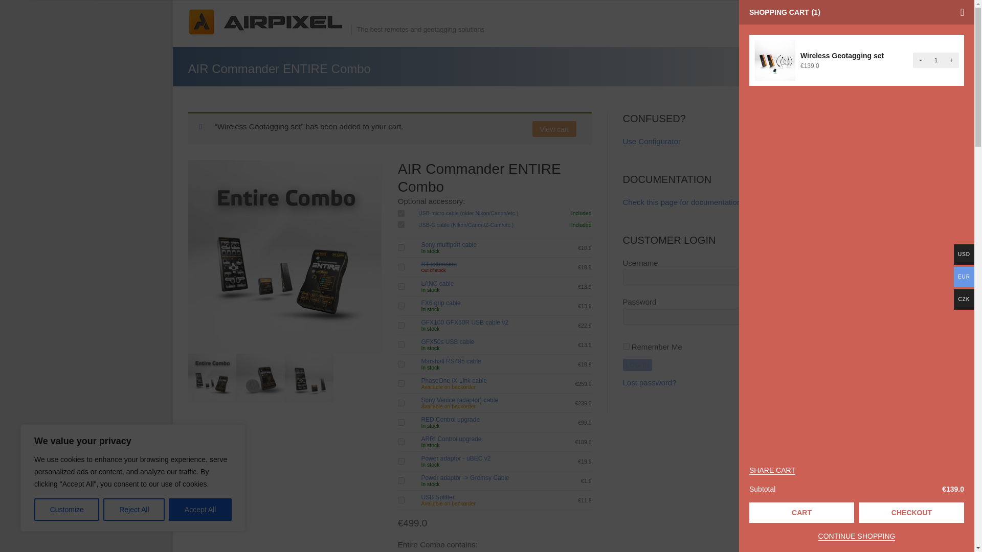  What do you see at coordinates (285, 257) in the screenshot?
I see `AIR Commander Entire r3 Combo` at bounding box center [285, 257].